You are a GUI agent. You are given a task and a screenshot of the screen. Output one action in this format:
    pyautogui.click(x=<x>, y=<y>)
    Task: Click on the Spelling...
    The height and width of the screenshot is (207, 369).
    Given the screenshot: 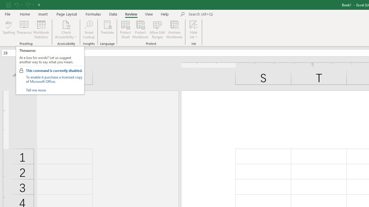 What is the action you would take?
    pyautogui.click(x=9, y=29)
    